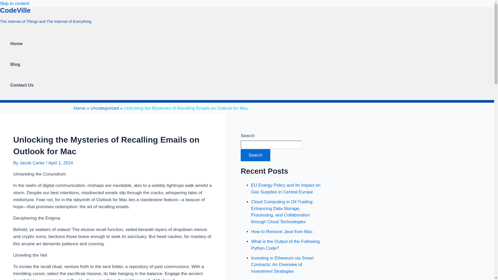 The image size is (498, 280). I want to click on CodeVille, so click(15, 10).